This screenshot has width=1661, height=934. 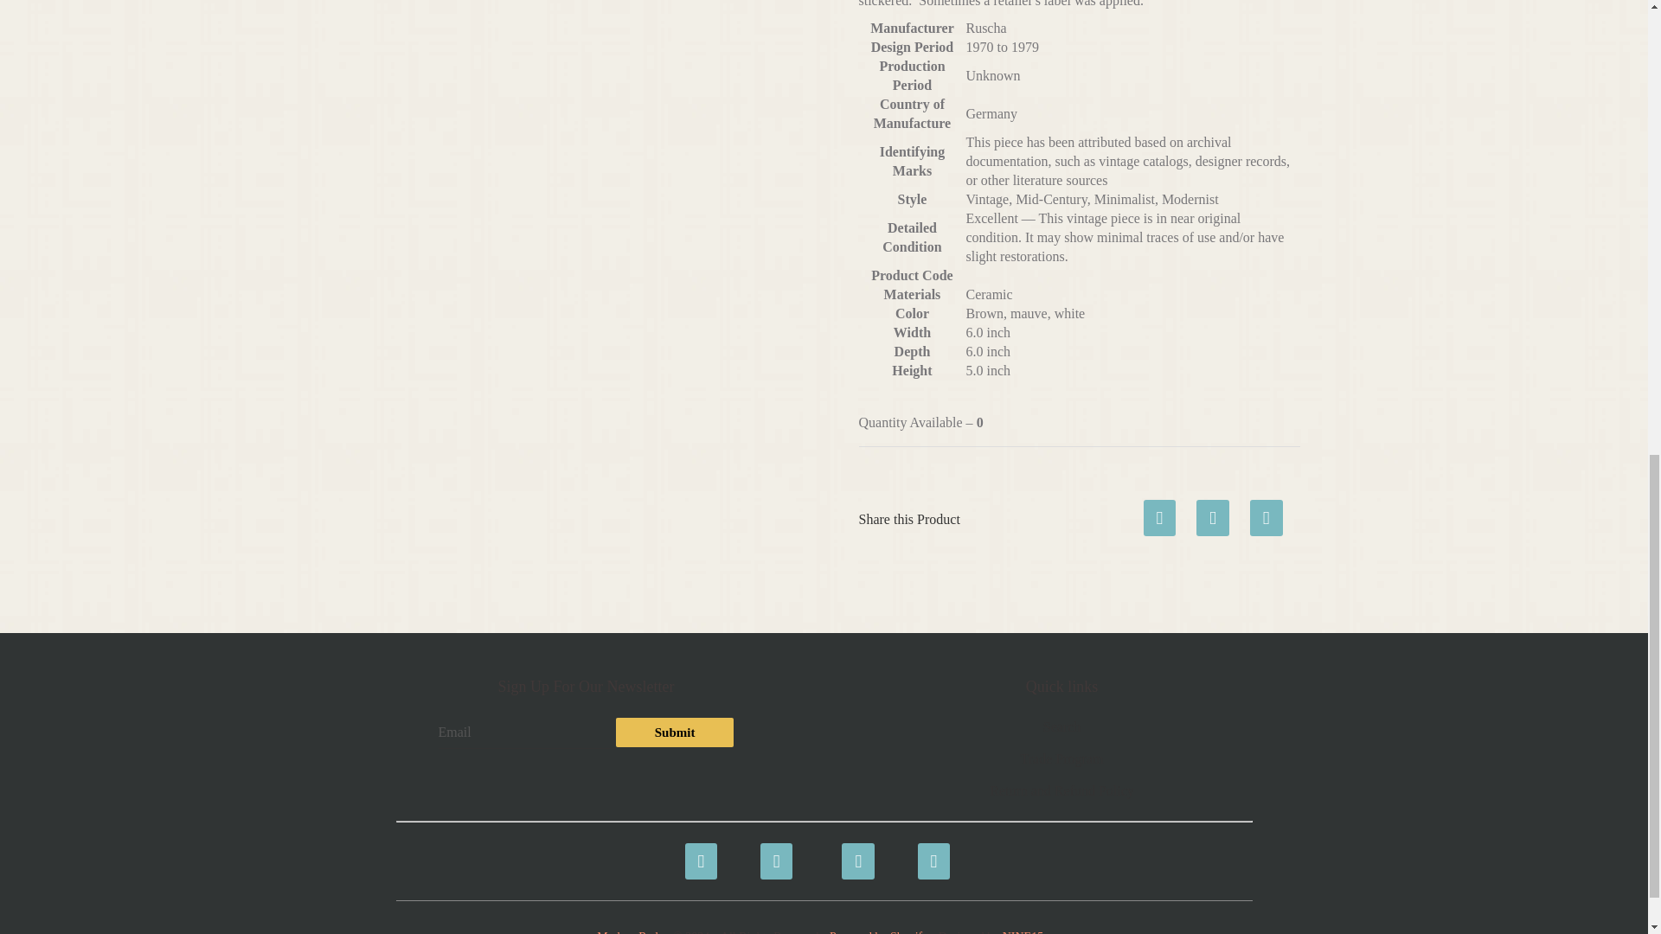 I want to click on Modern Redux on Pinterest, so click(x=855, y=851).